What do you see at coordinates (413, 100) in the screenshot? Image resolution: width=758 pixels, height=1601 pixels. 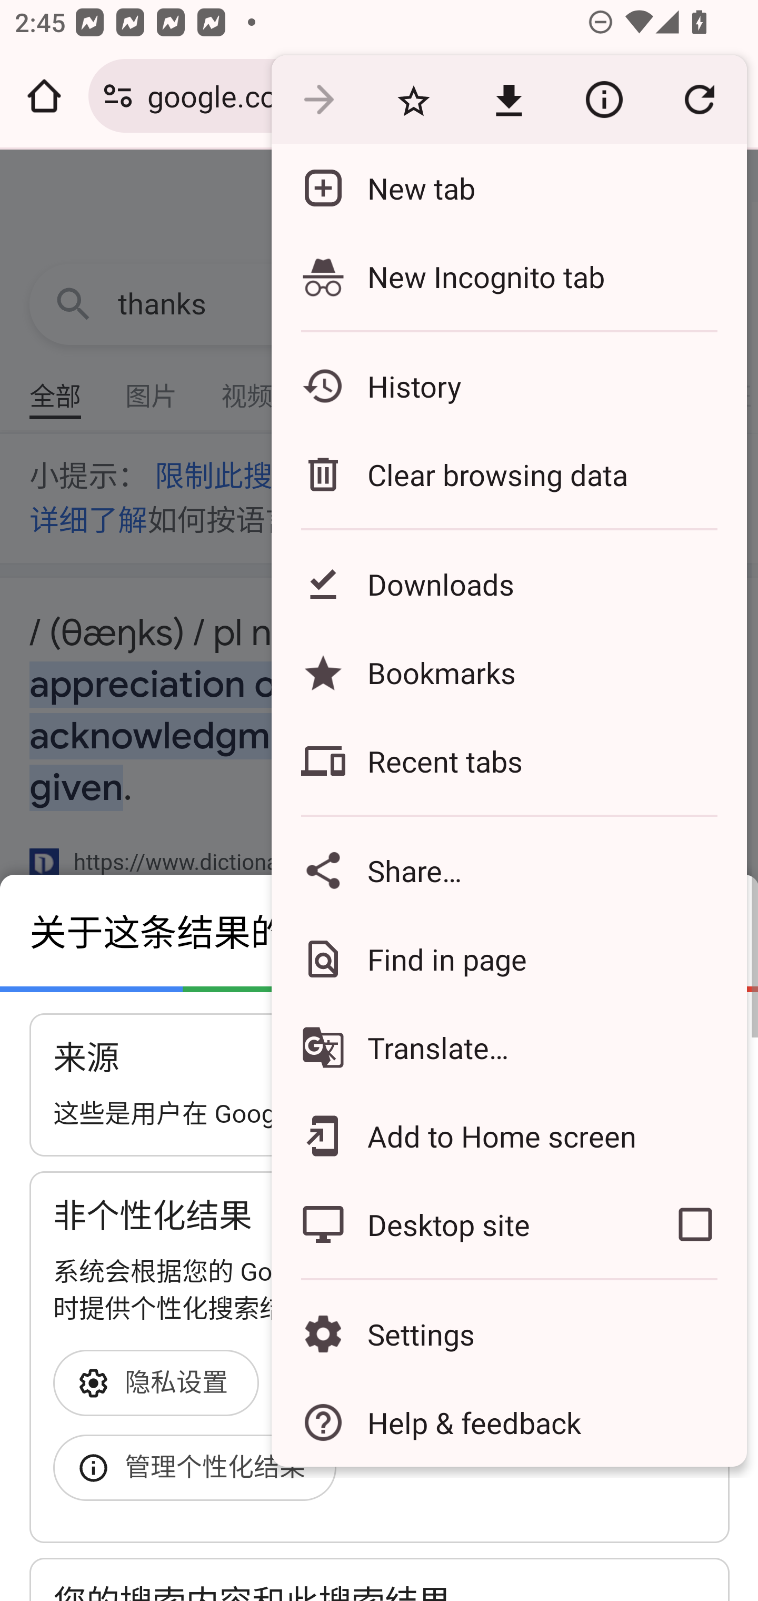 I see `Bookmark` at bounding box center [413, 100].